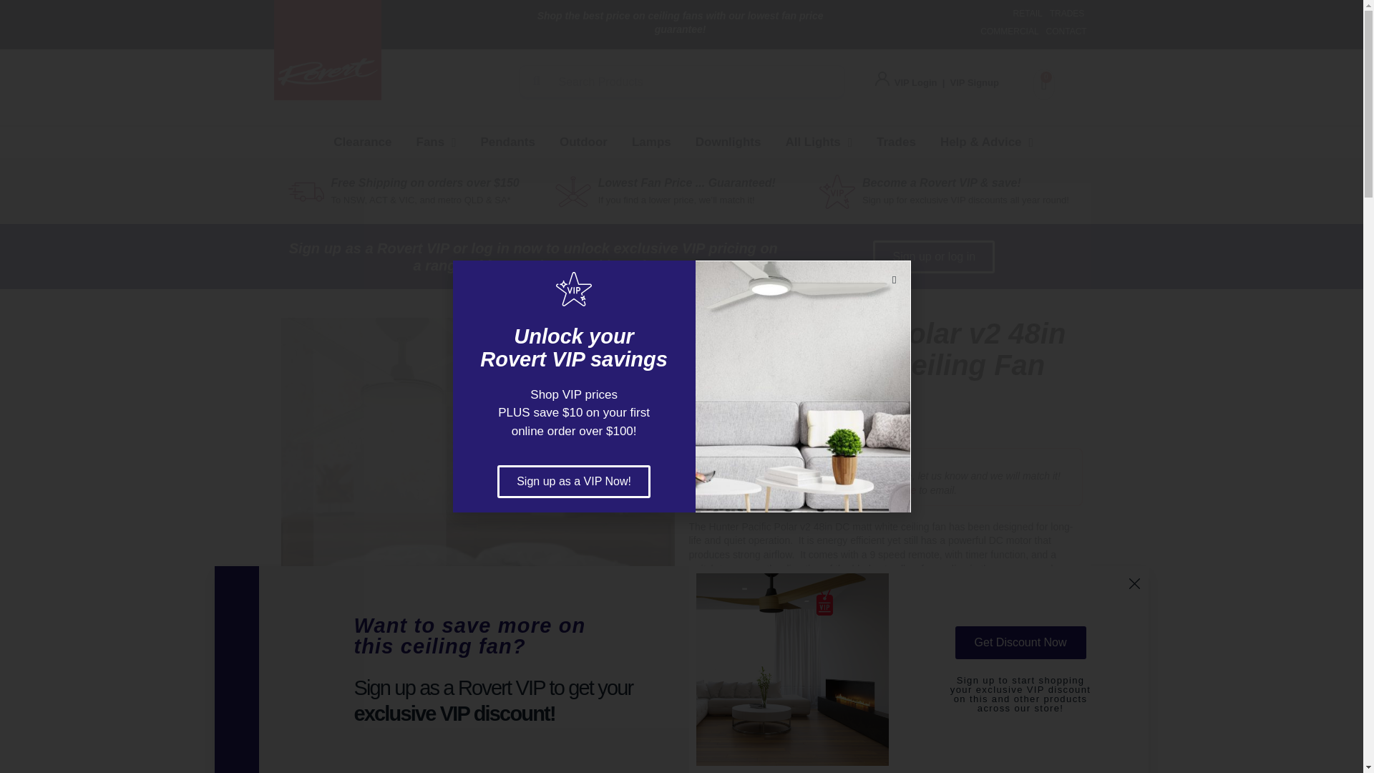  I want to click on Hunter Pac DC 9 Speed Remote, so click(527, 742).